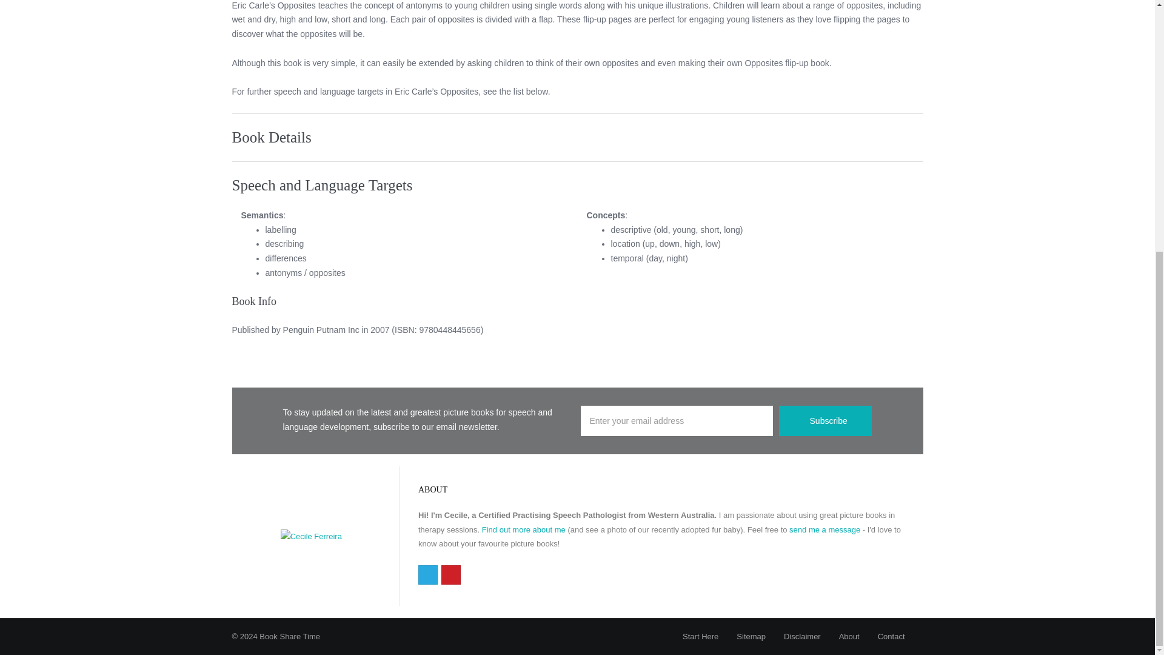 The height and width of the screenshot is (655, 1164). What do you see at coordinates (824, 530) in the screenshot?
I see `send me a message` at bounding box center [824, 530].